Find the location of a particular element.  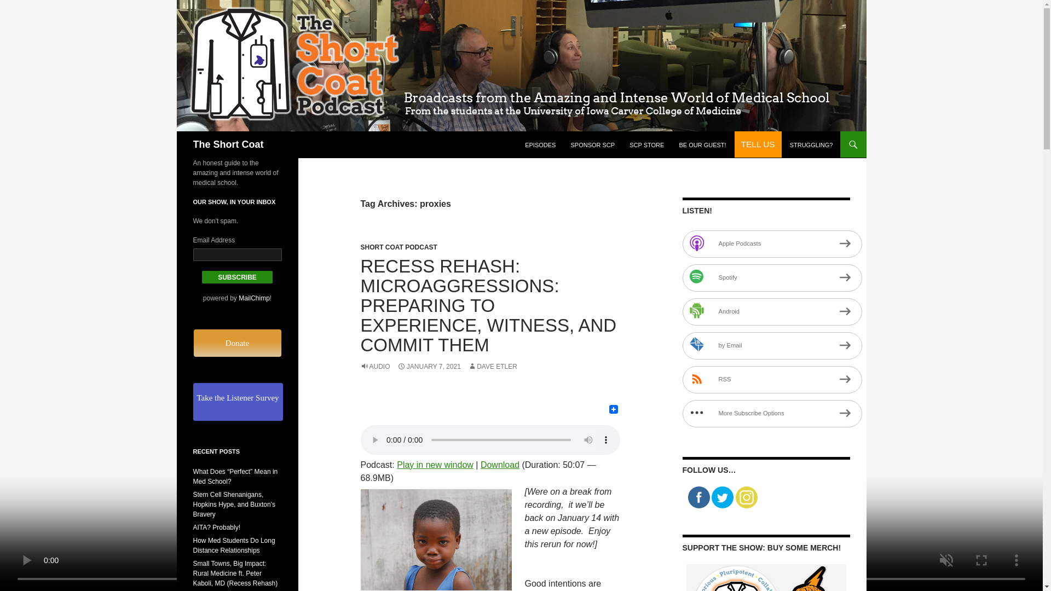

JANUARY 7, 2021 is located at coordinates (429, 367).